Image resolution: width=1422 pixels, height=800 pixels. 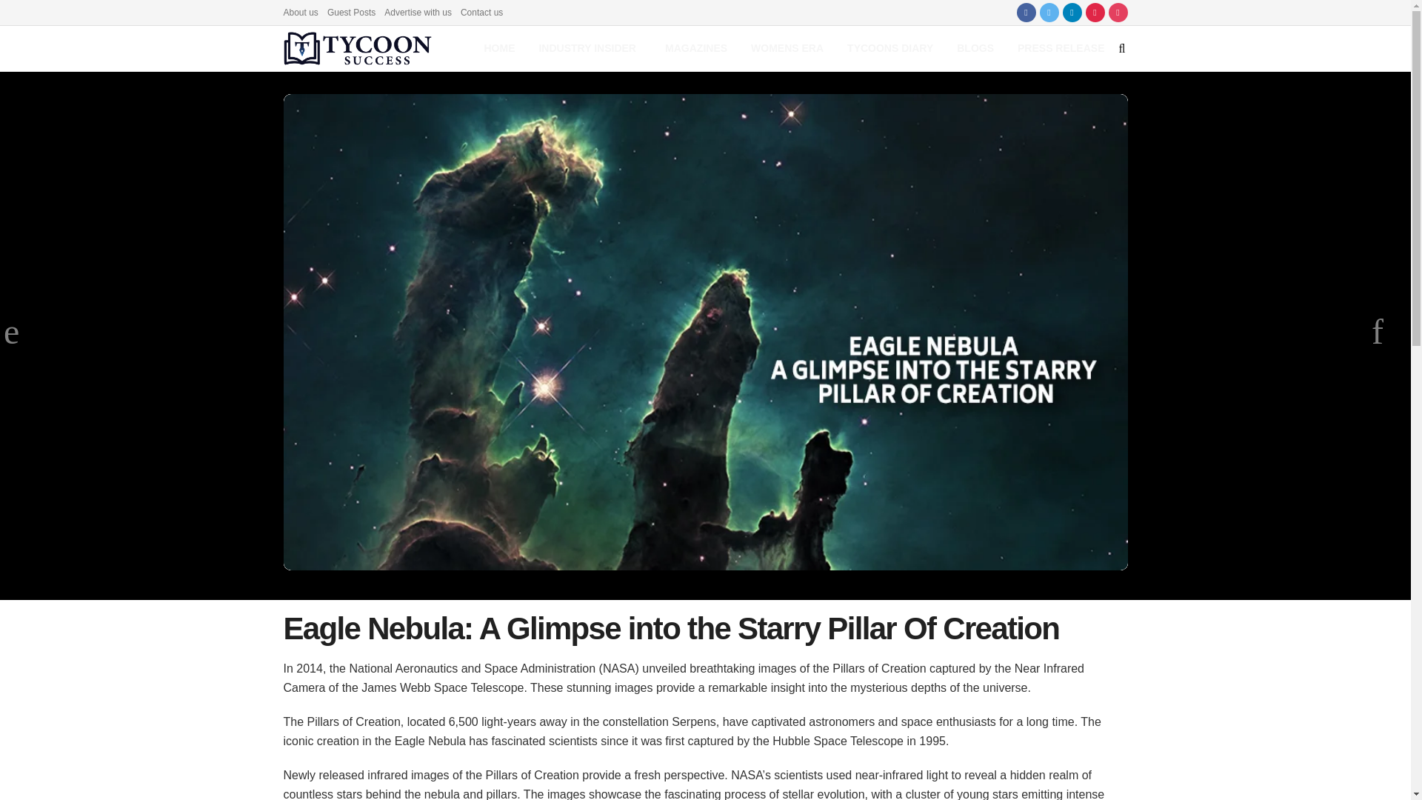 What do you see at coordinates (351, 12) in the screenshot?
I see `Guest Posts` at bounding box center [351, 12].